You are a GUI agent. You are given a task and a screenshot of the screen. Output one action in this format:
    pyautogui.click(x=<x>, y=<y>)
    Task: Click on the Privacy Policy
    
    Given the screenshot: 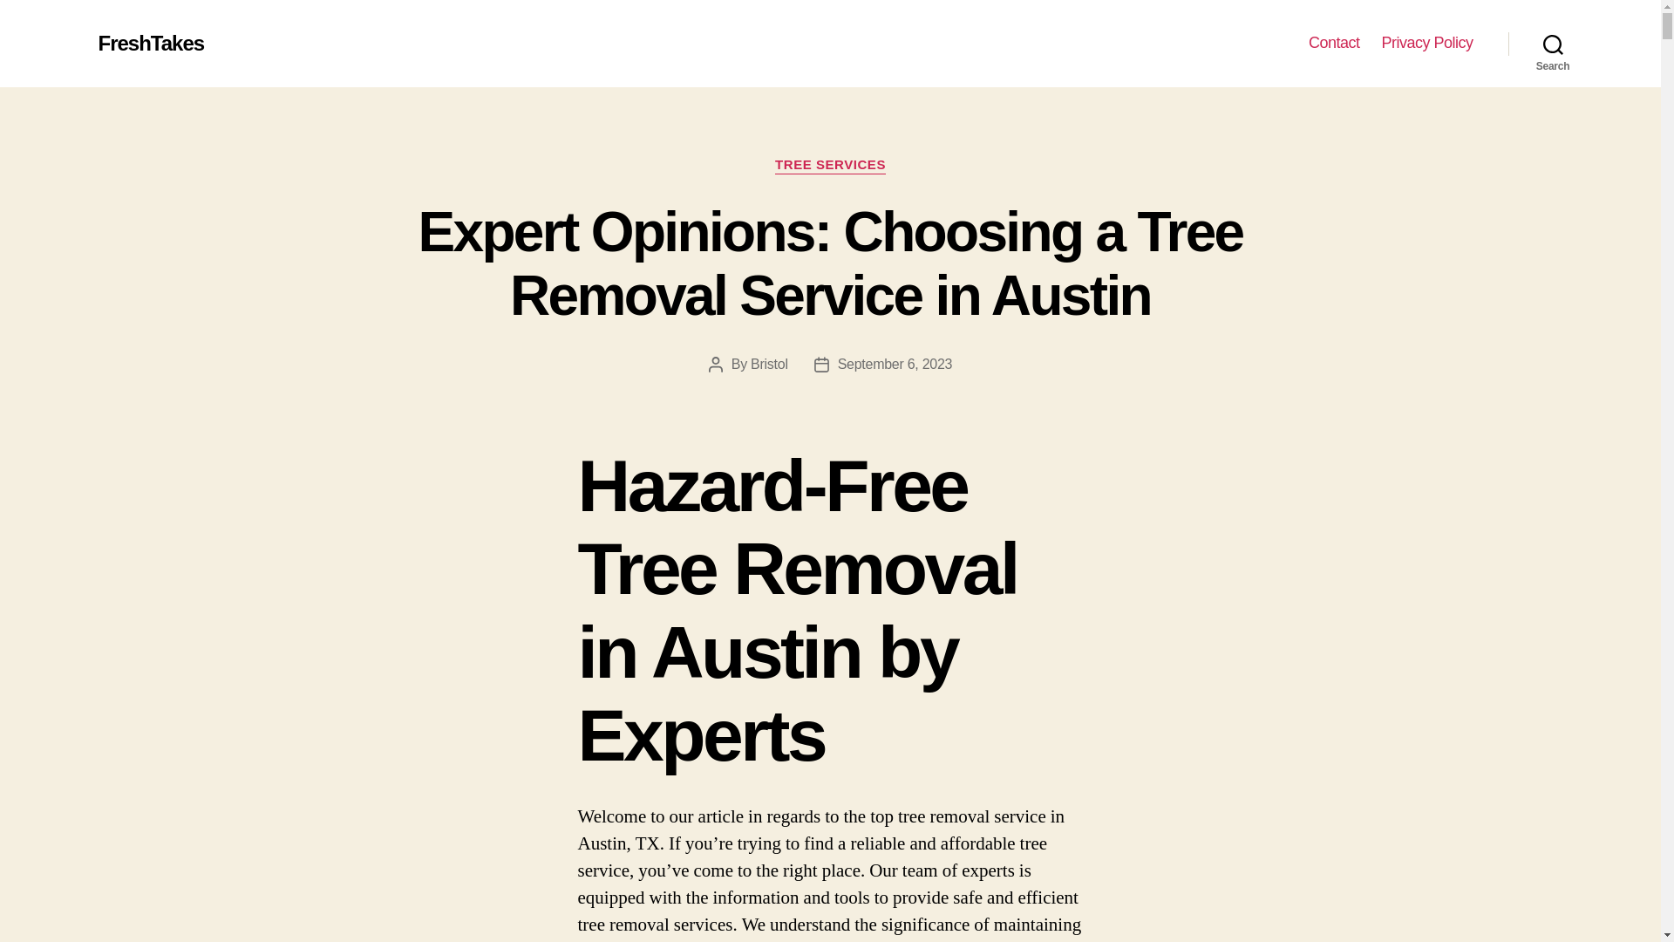 What is the action you would take?
    pyautogui.click(x=1426, y=43)
    